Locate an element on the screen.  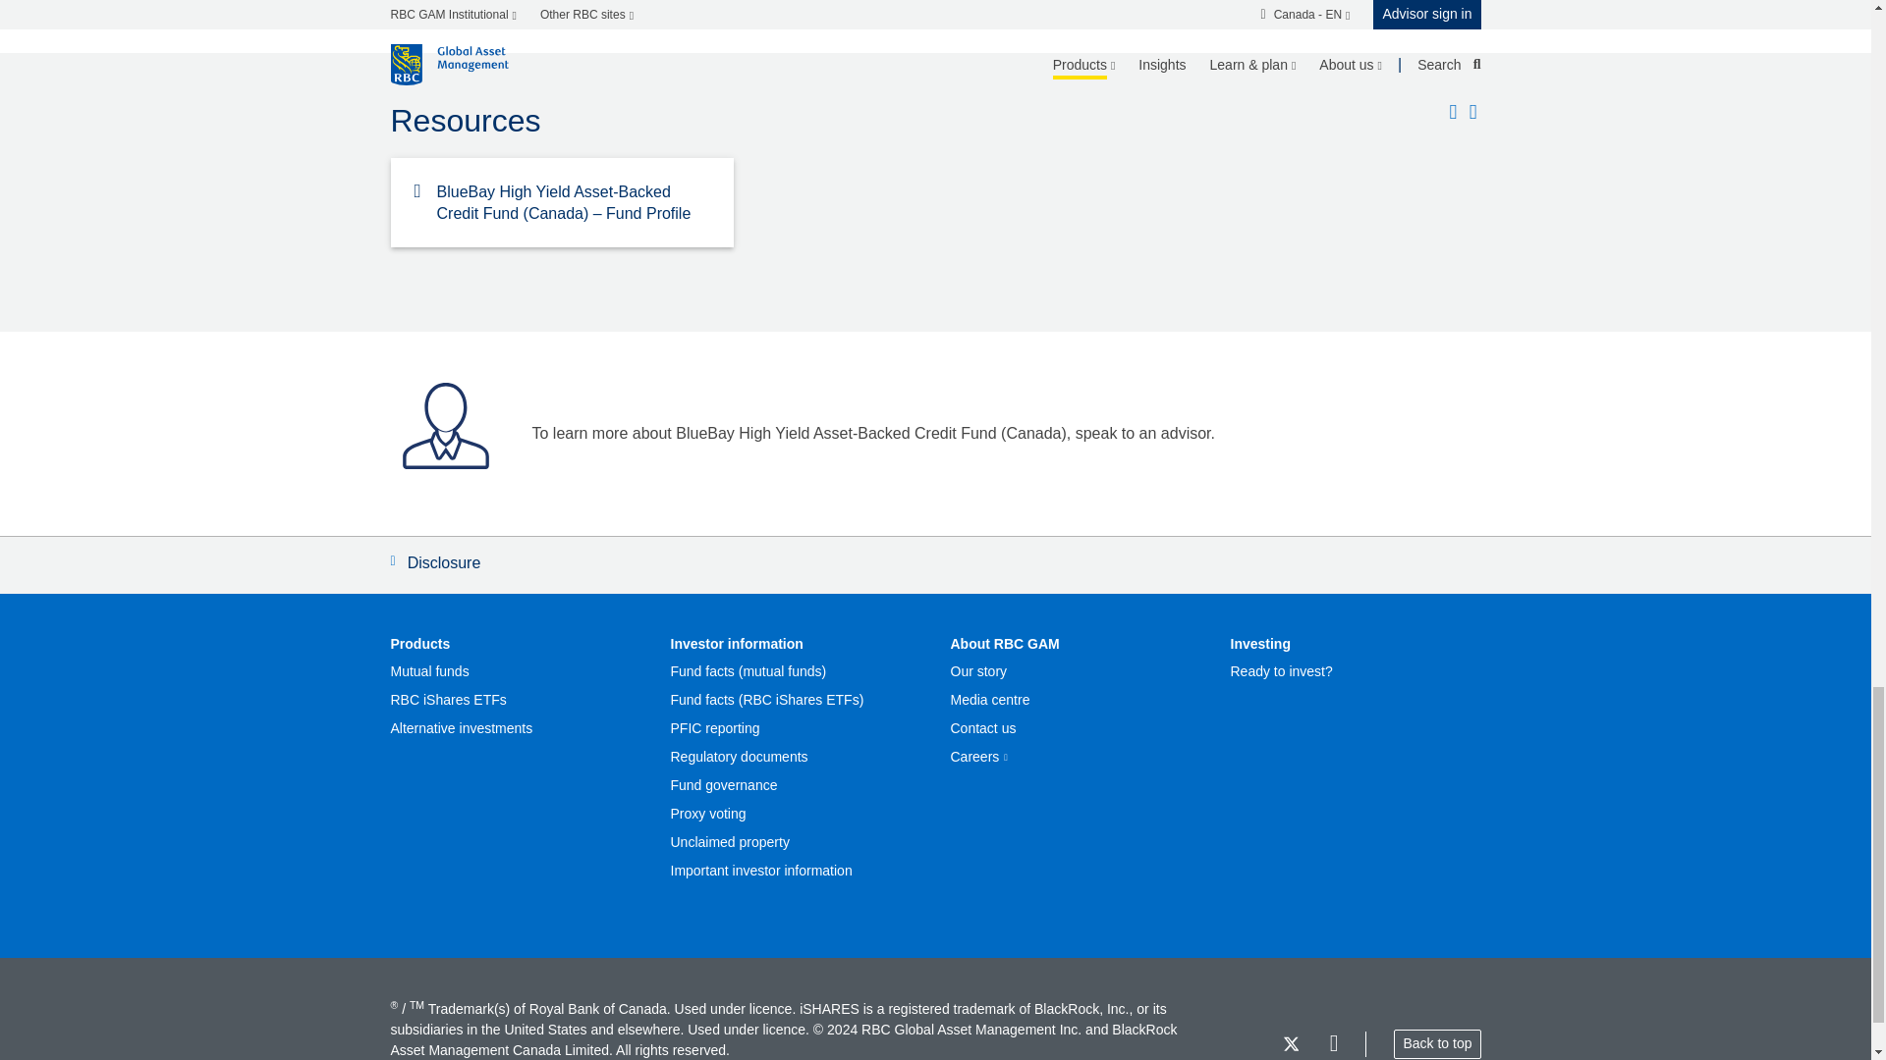
RBC iShares ETFs is located at coordinates (448, 701).